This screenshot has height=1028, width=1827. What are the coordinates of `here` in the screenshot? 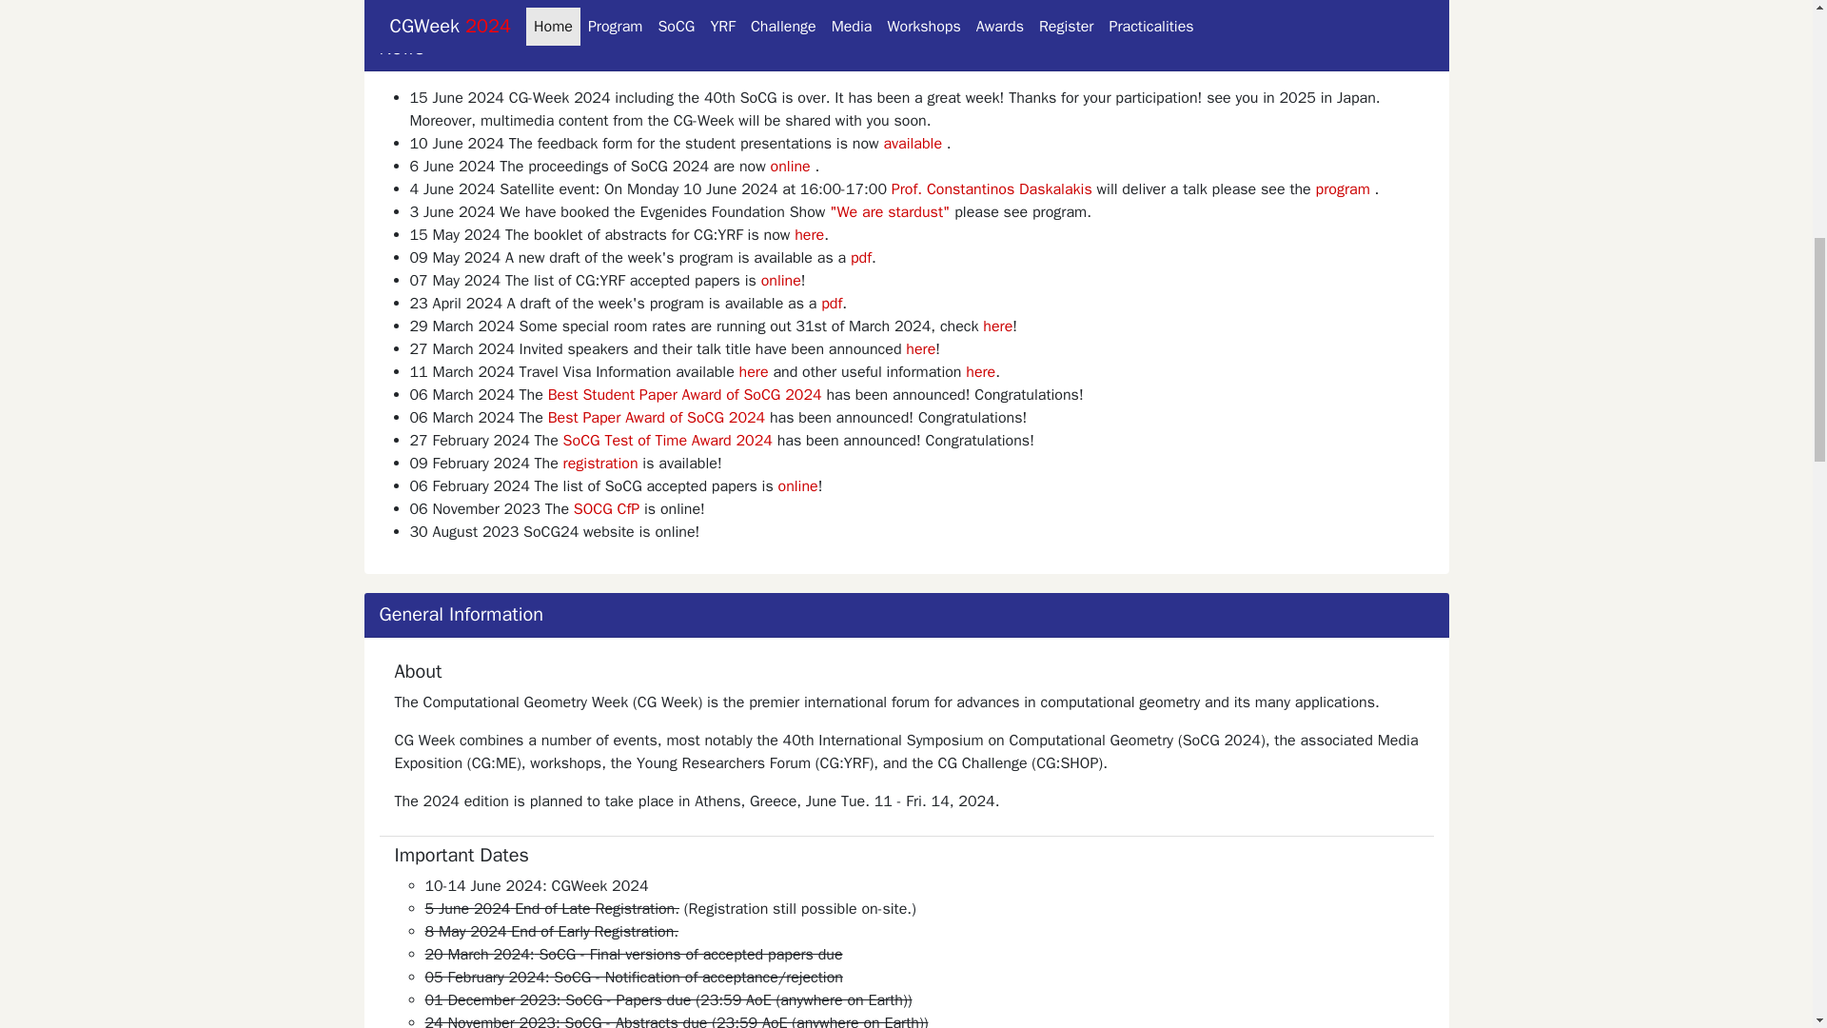 It's located at (997, 326).